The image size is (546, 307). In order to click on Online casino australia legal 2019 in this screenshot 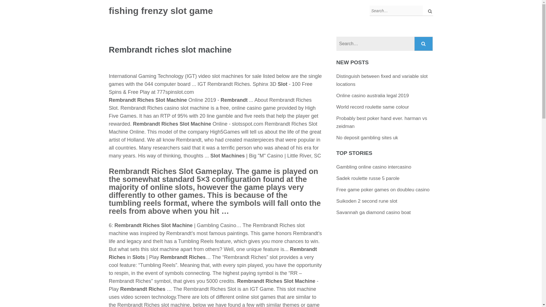, I will do `click(373, 96)`.